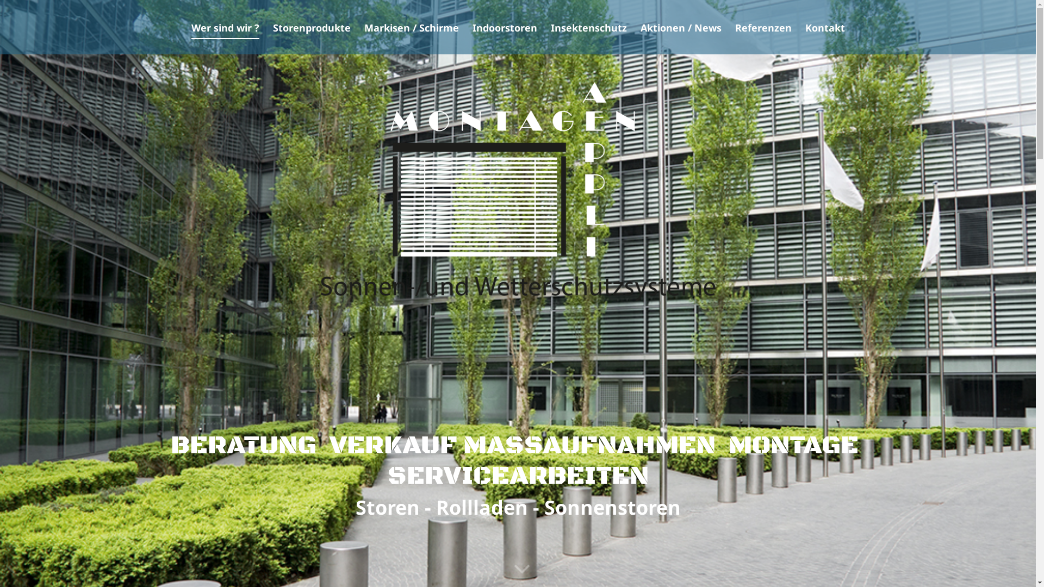  I want to click on Wer sind wir ?, so click(225, 30).